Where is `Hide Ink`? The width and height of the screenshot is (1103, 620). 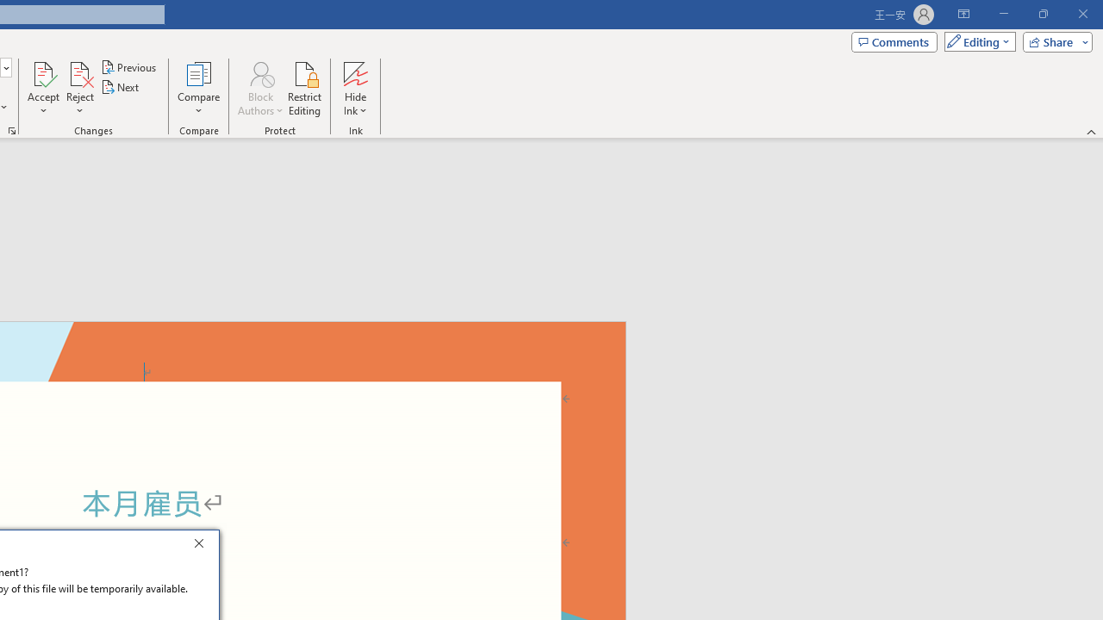 Hide Ink is located at coordinates (355, 72).